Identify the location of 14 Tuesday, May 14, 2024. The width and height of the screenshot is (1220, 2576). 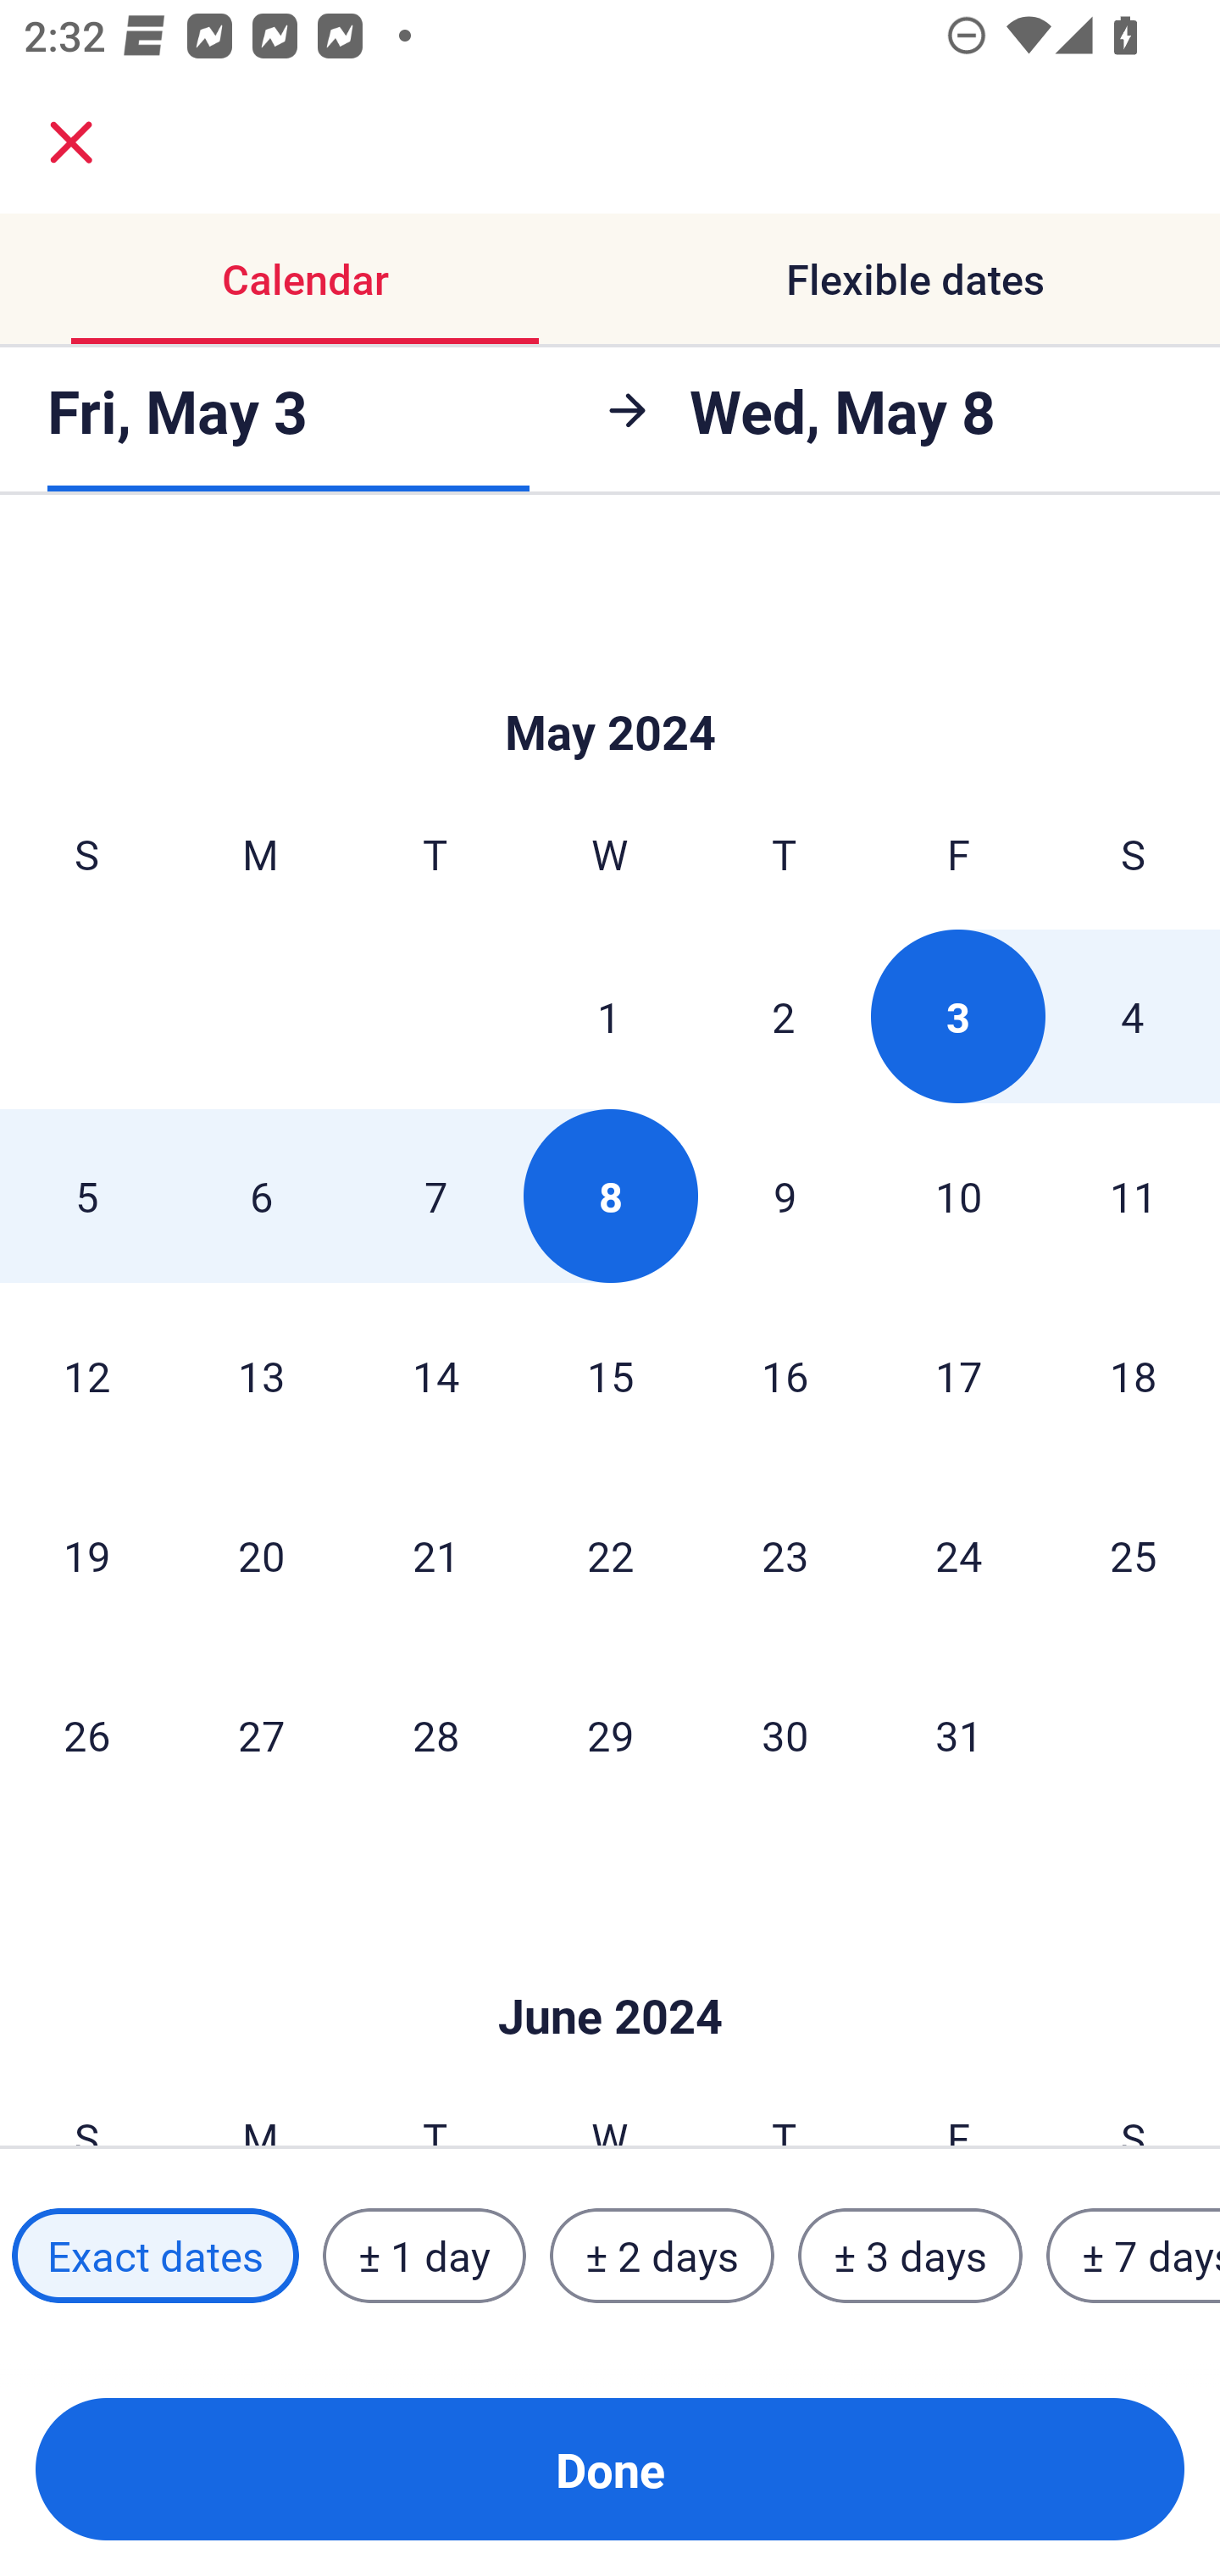
(435, 1375).